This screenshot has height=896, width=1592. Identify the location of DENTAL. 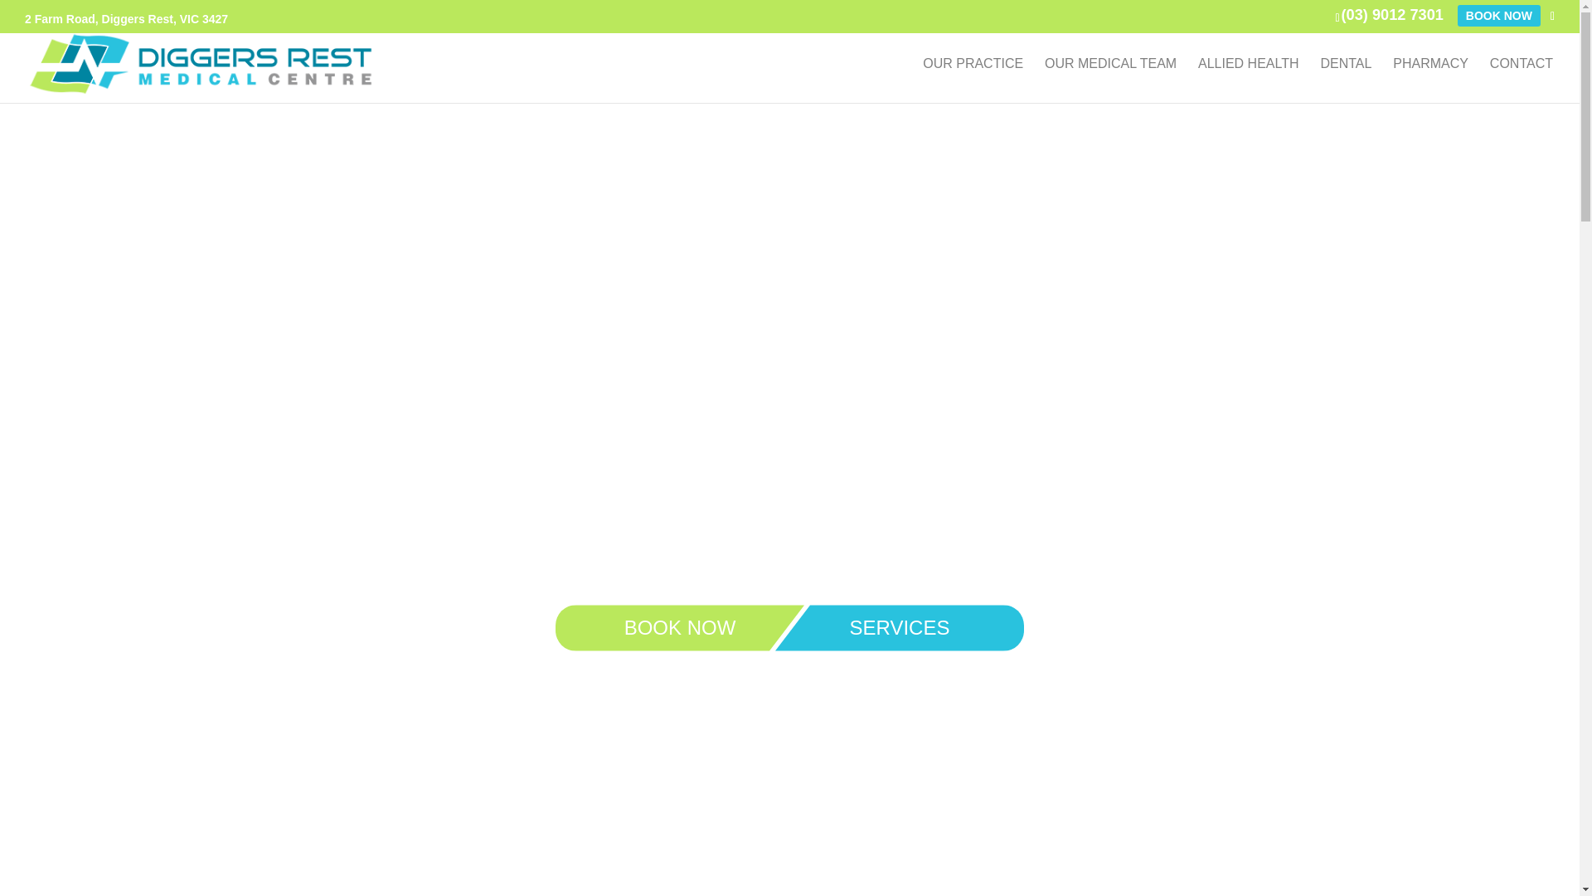
(1346, 80).